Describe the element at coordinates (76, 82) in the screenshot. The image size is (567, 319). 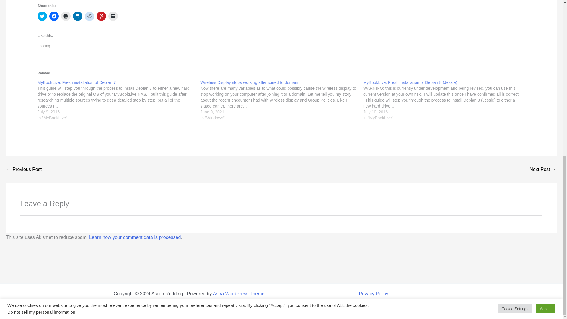
I see `MyBookLive: Fresh installation of Debian 7` at that location.